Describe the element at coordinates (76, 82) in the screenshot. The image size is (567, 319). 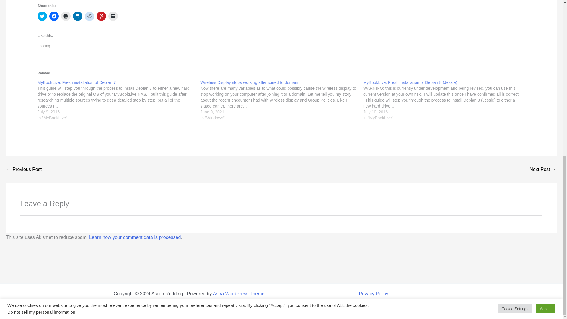
I see `MyBookLive: Fresh installation of Debian 7` at that location.